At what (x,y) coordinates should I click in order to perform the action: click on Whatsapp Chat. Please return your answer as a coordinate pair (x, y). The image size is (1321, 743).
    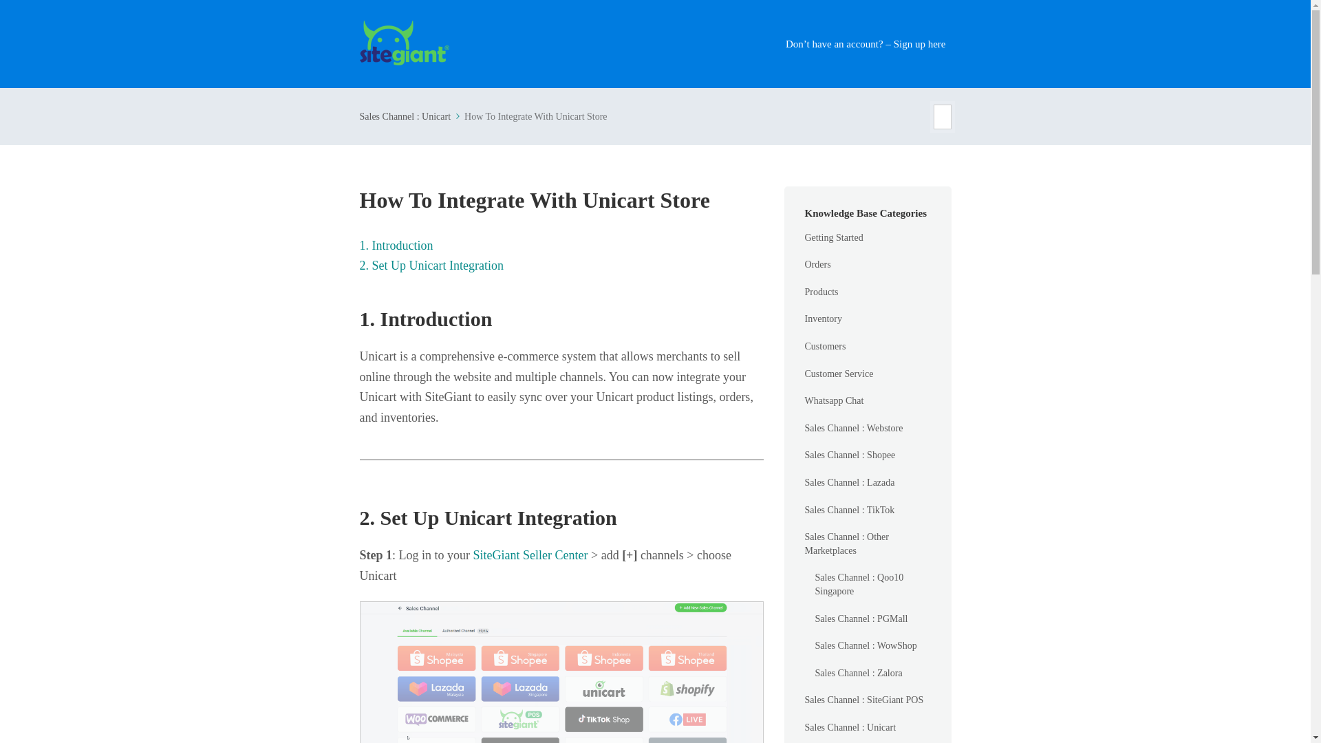
    Looking at the image, I should click on (834, 400).